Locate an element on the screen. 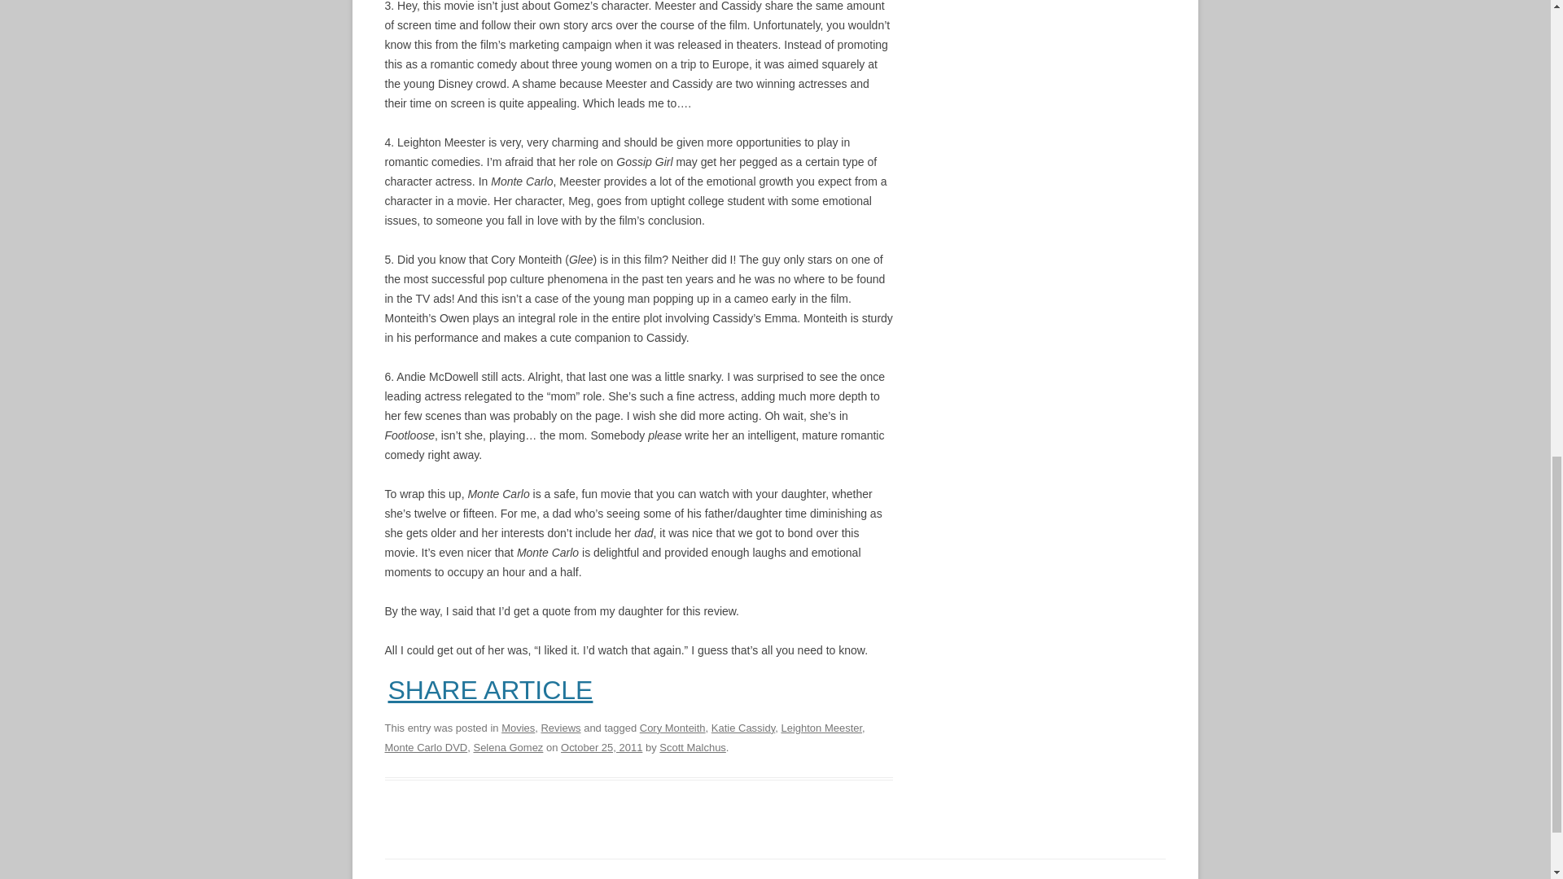 Image resolution: width=1563 pixels, height=879 pixels. Scott Malchus is located at coordinates (693, 747).